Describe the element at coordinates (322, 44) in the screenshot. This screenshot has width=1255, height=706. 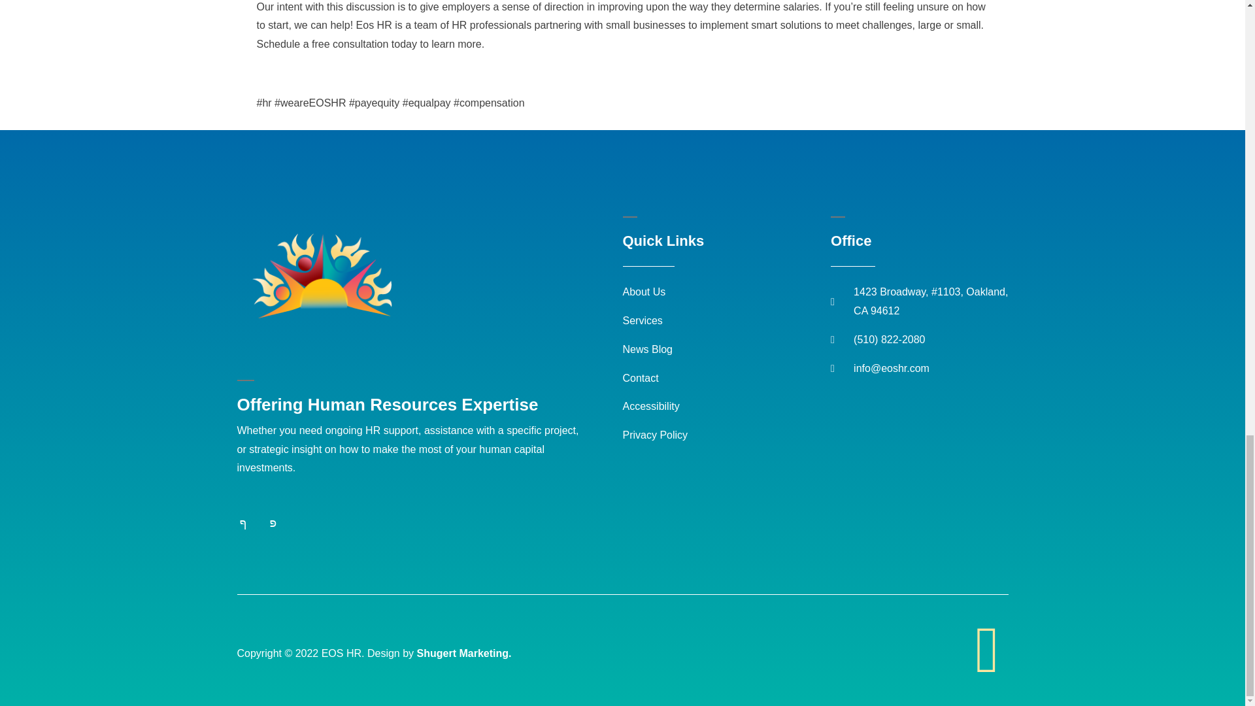
I see `Schedule a free consultation` at that location.